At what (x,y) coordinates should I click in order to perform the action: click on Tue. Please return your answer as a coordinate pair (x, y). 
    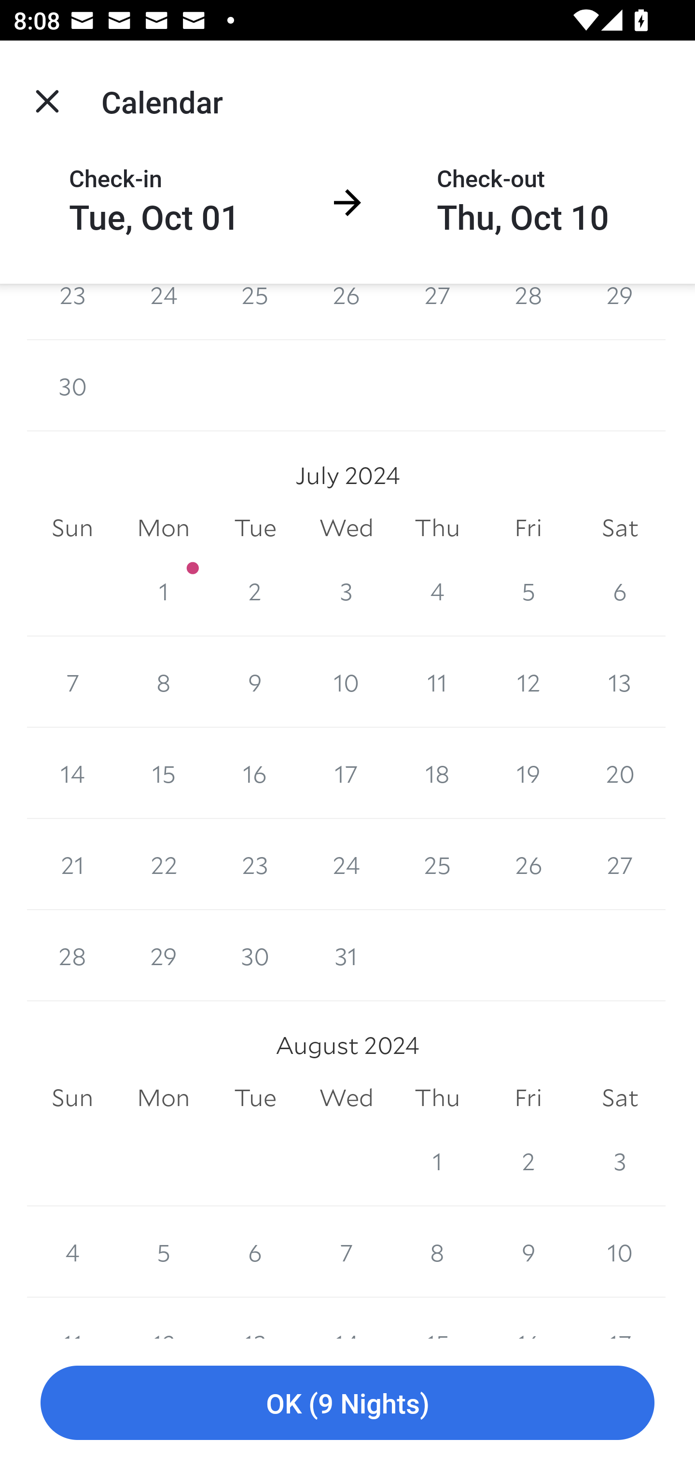
    Looking at the image, I should click on (255, 528).